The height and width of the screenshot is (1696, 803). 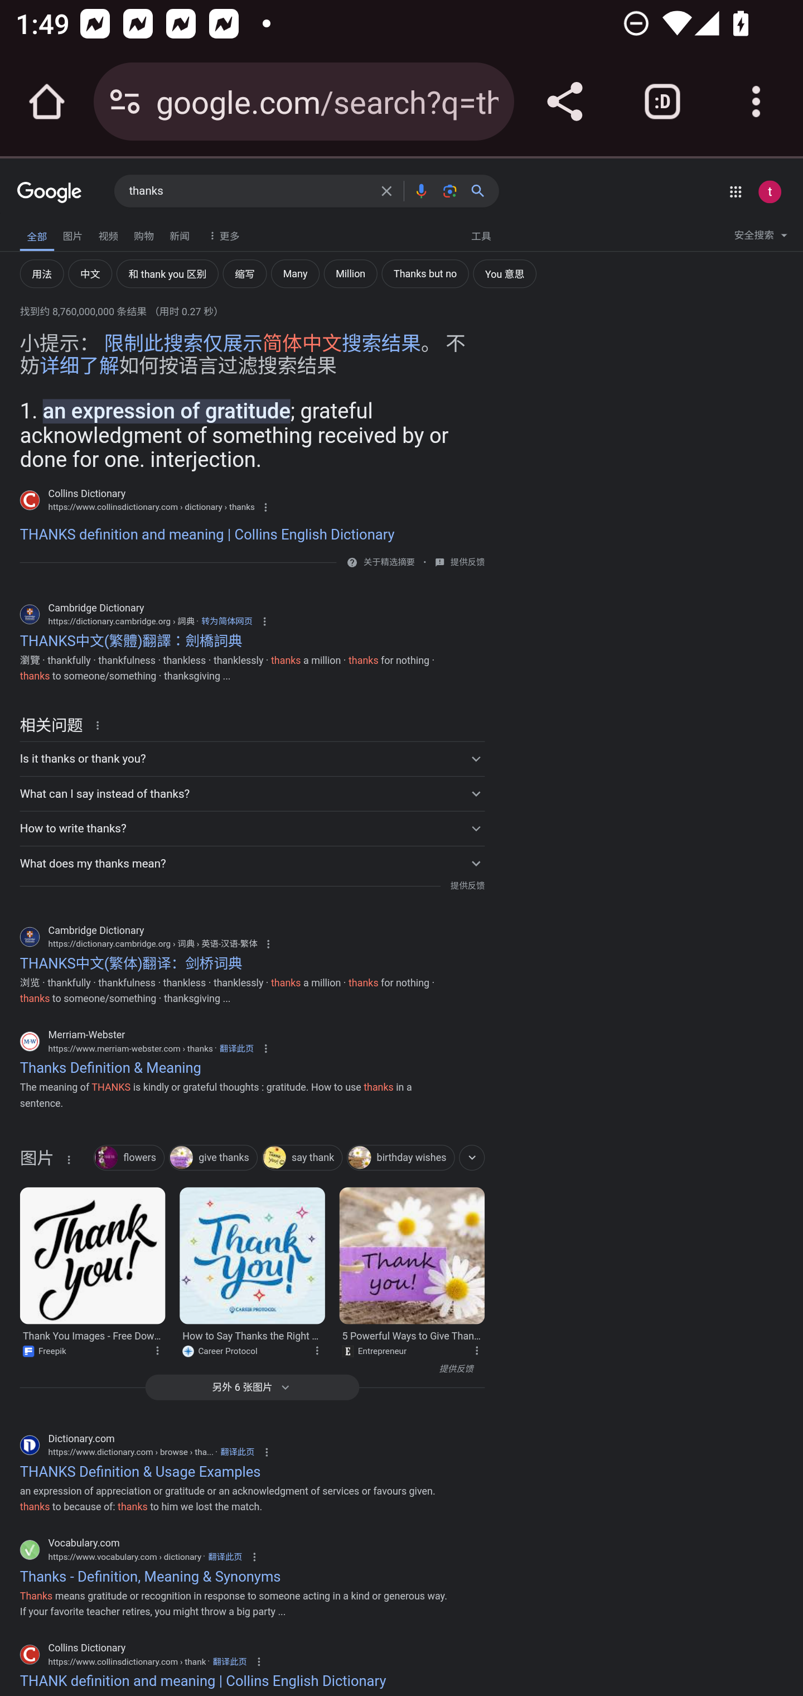 What do you see at coordinates (662, 102) in the screenshot?
I see `Switch or close tabs` at bounding box center [662, 102].